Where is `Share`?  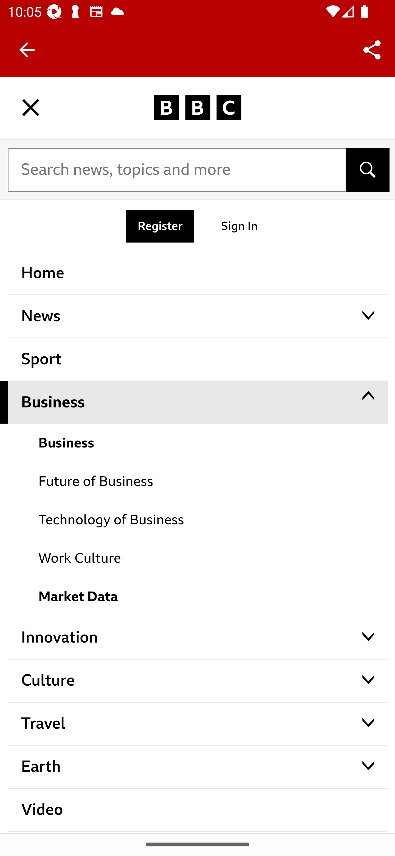 Share is located at coordinates (372, 49).